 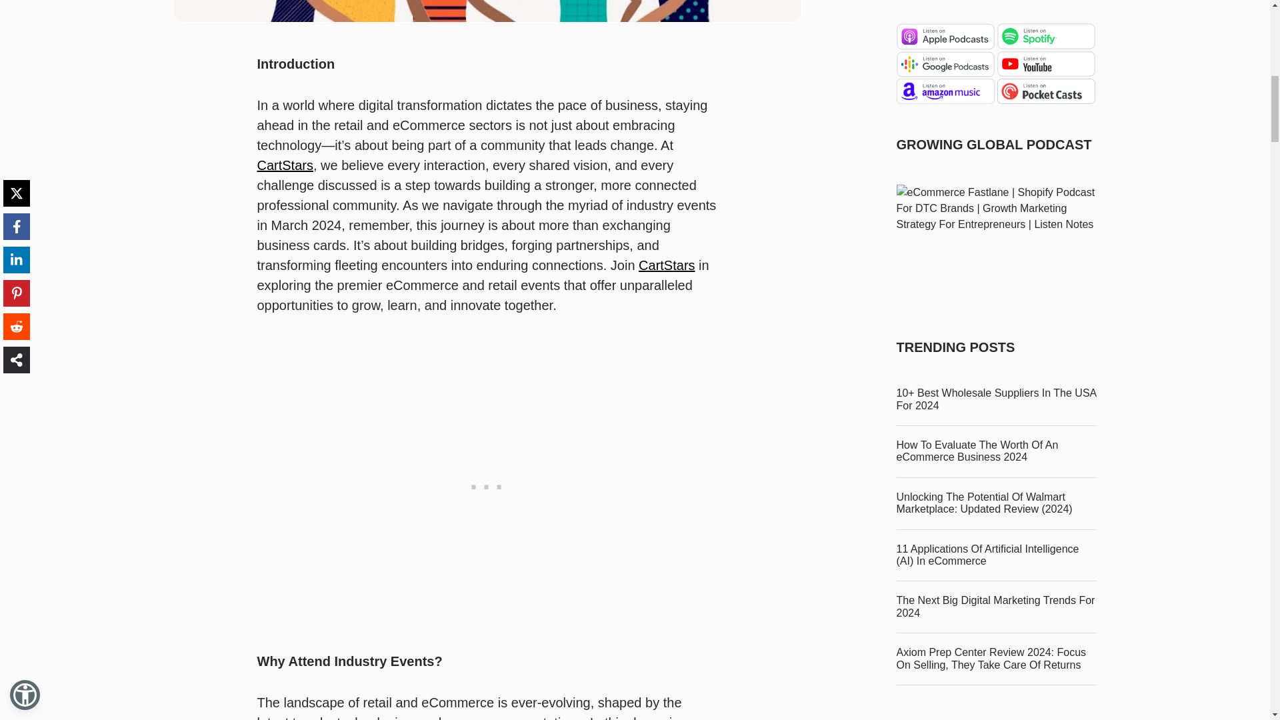 I want to click on CartStars, so click(x=667, y=265).